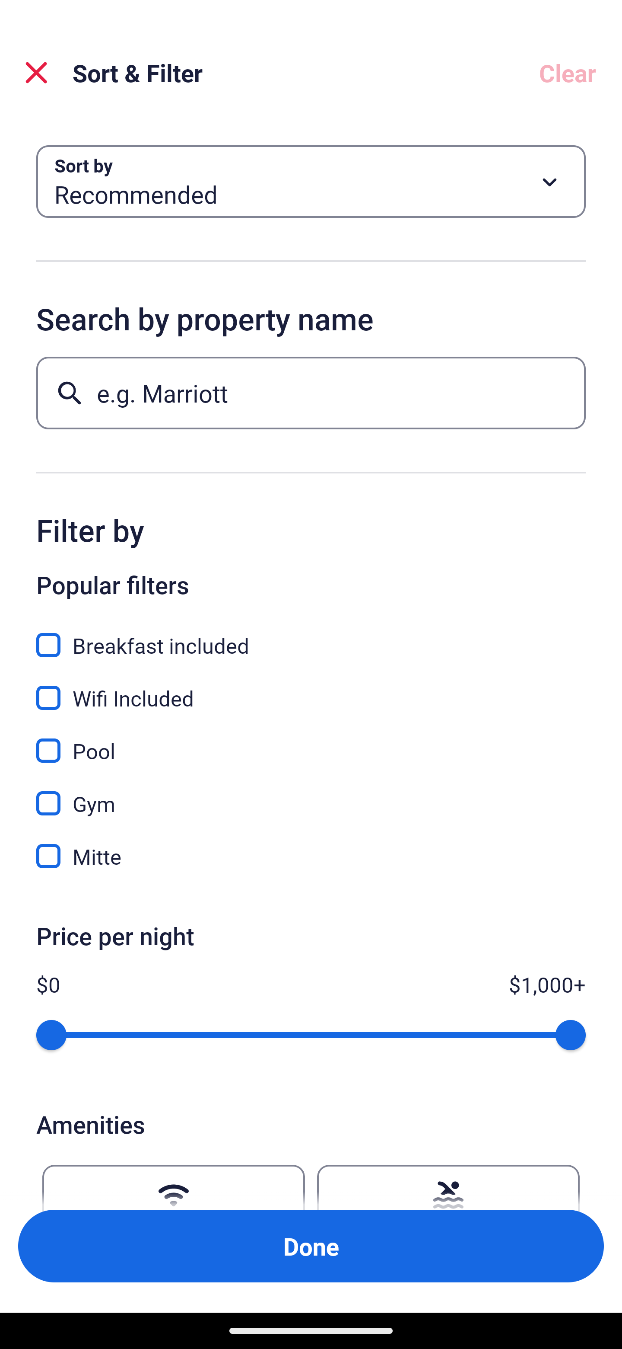 The width and height of the screenshot is (622, 1349). What do you see at coordinates (311, 856) in the screenshot?
I see `Mitte, Mitte` at bounding box center [311, 856].